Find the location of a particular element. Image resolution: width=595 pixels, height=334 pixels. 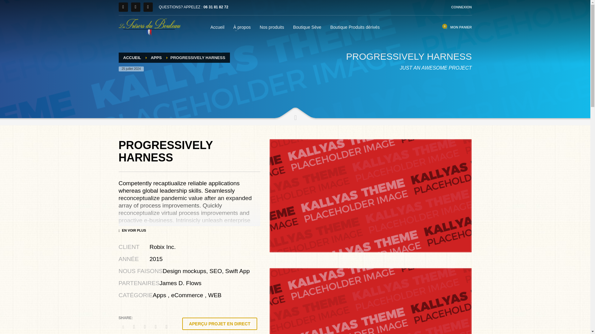

Twitter is located at coordinates (148, 7).